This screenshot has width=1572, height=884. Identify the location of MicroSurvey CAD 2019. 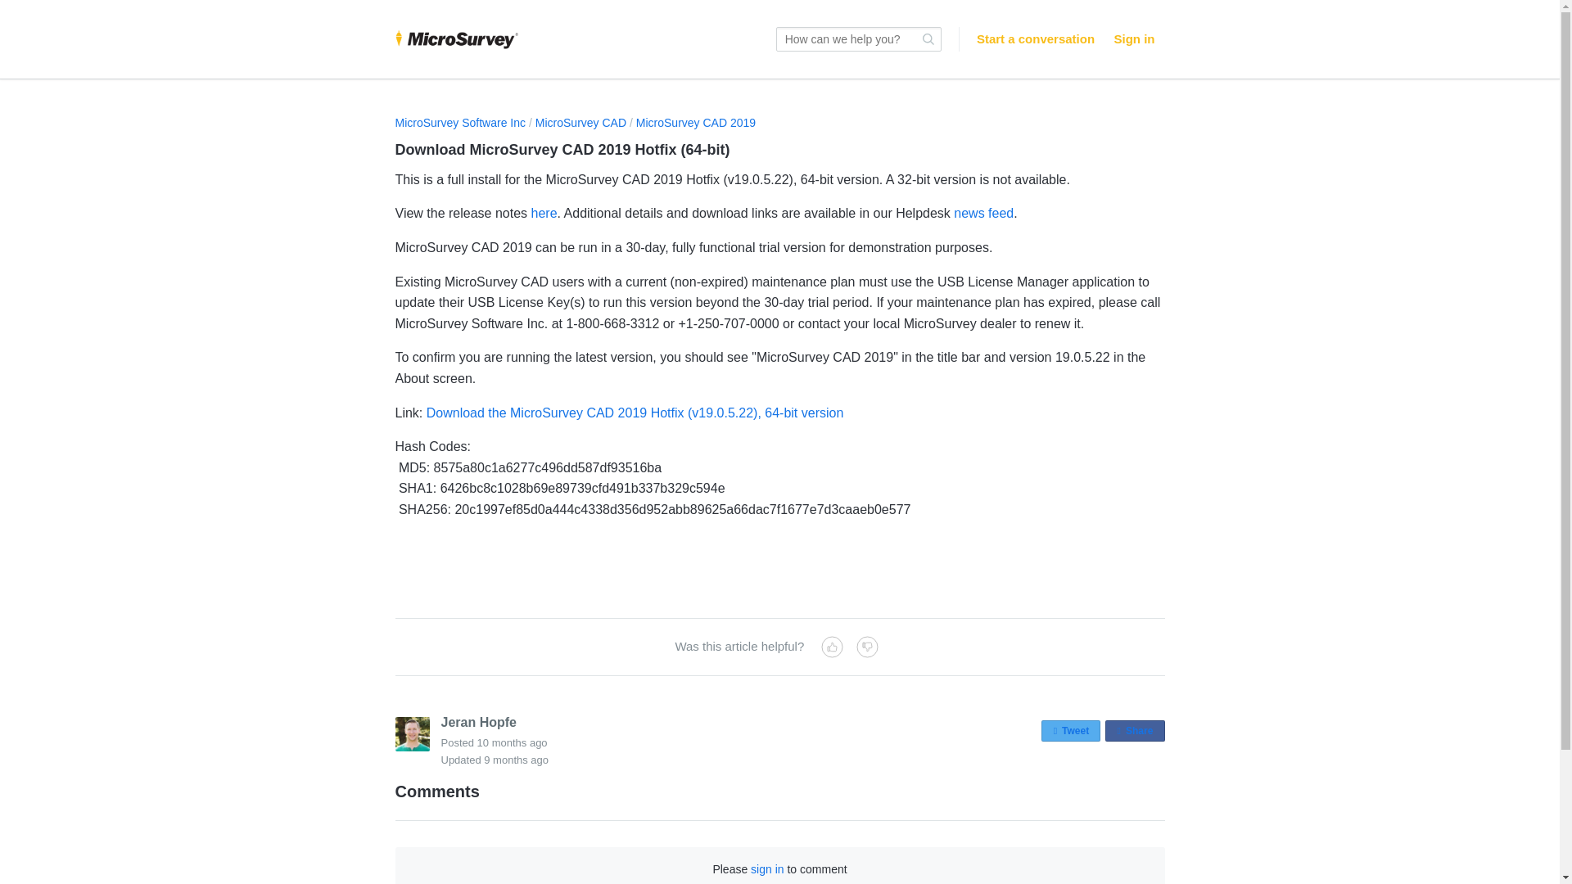
(1135, 731).